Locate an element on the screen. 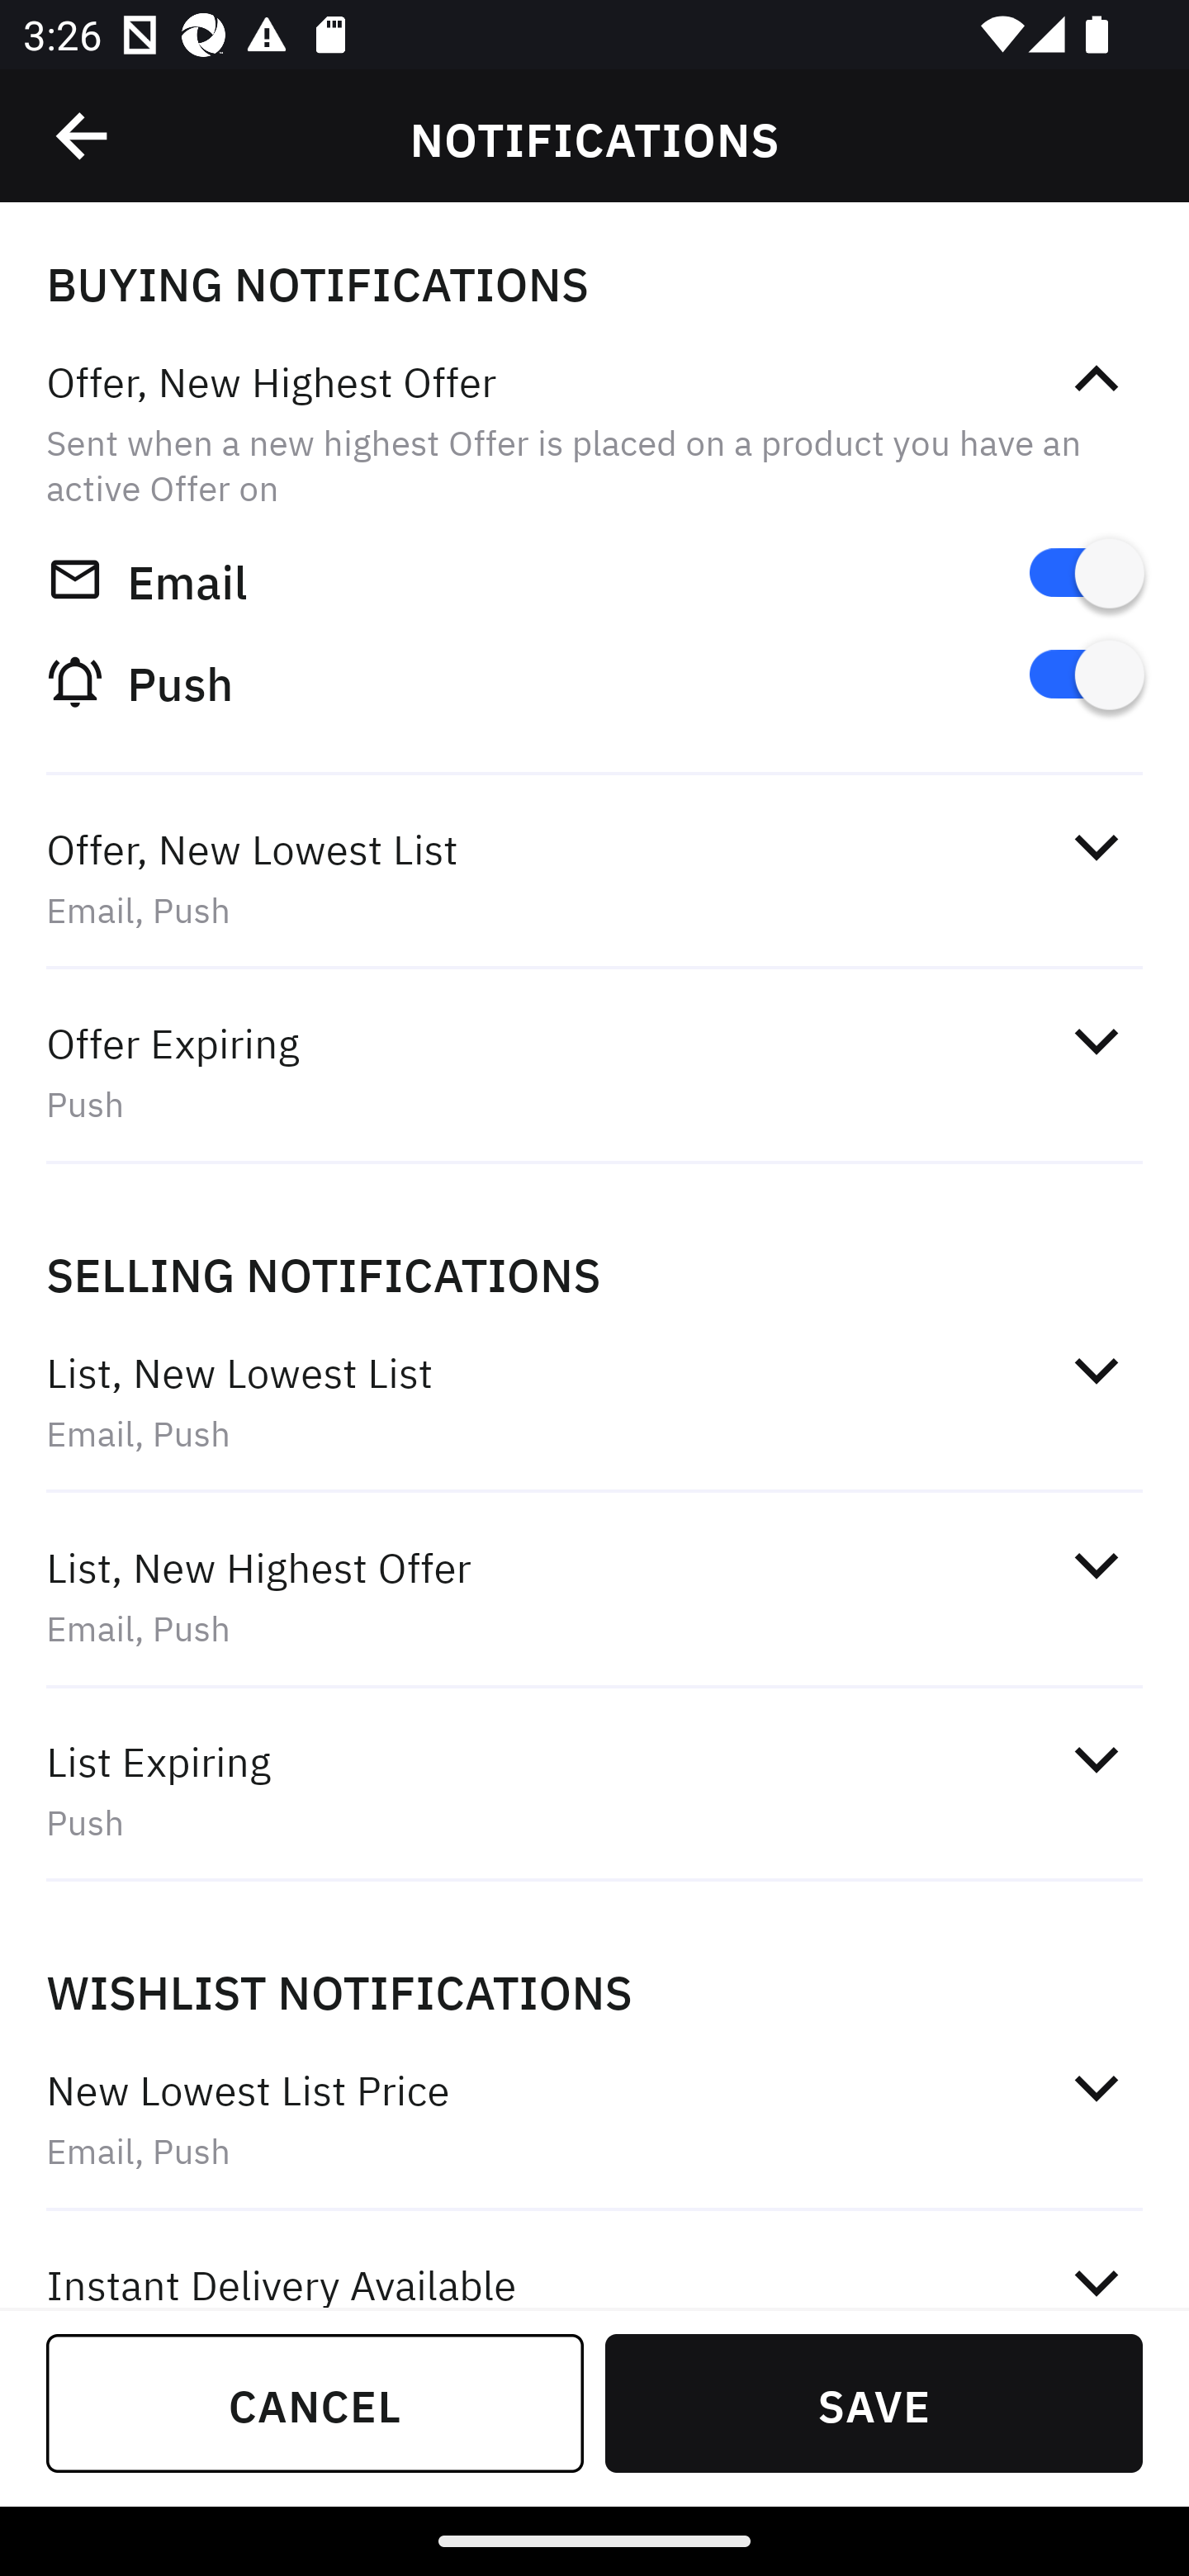   is located at coordinates (1096, 1371).